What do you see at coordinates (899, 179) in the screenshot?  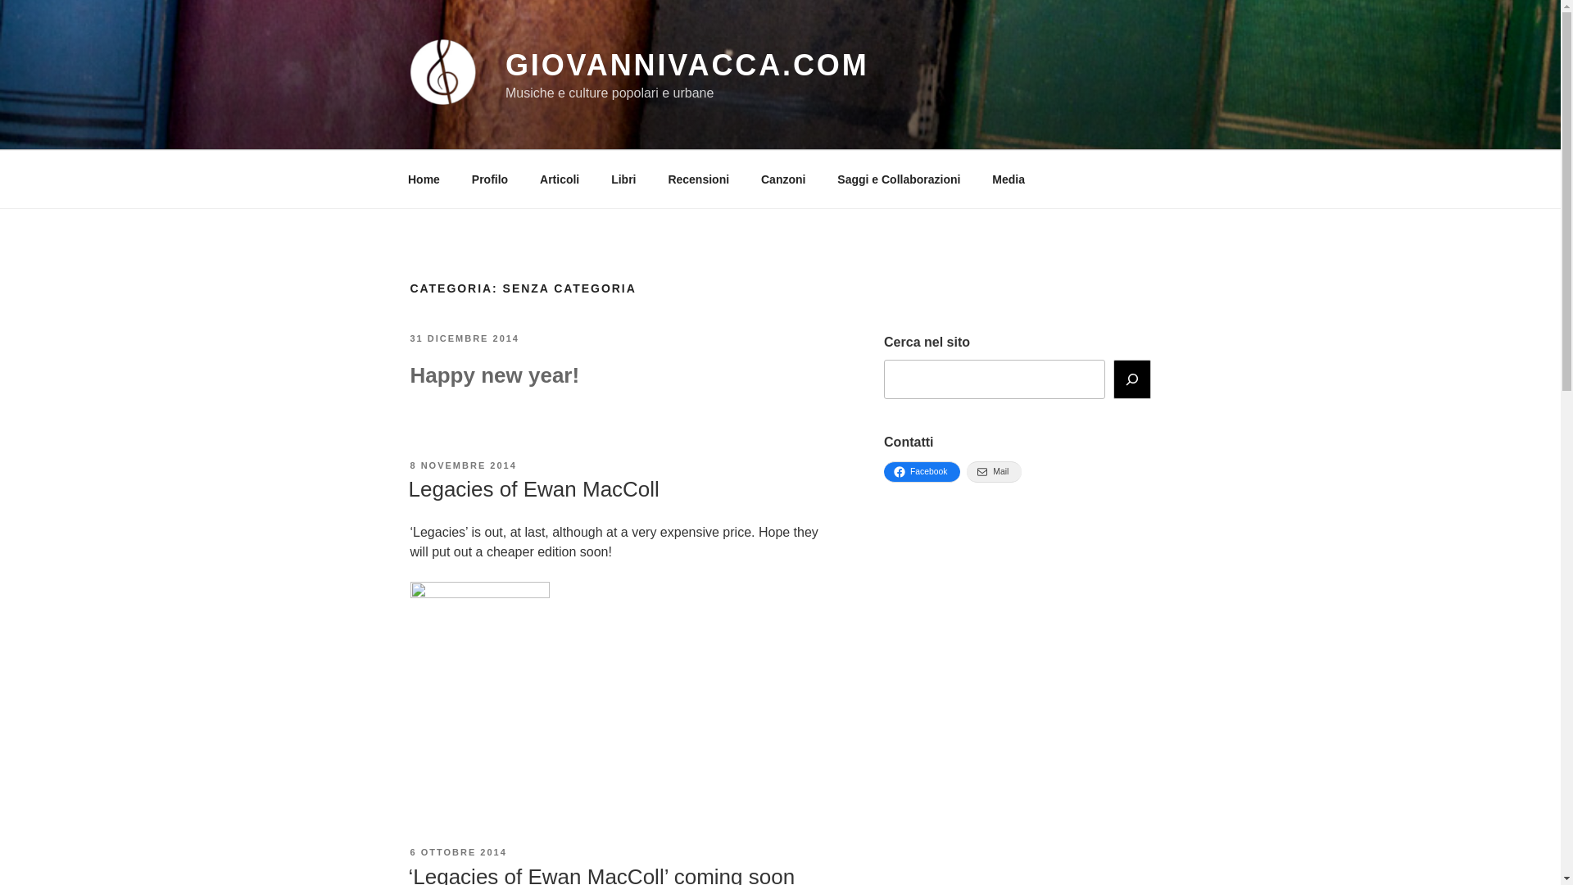 I see `Saggi e Collaborazioni` at bounding box center [899, 179].